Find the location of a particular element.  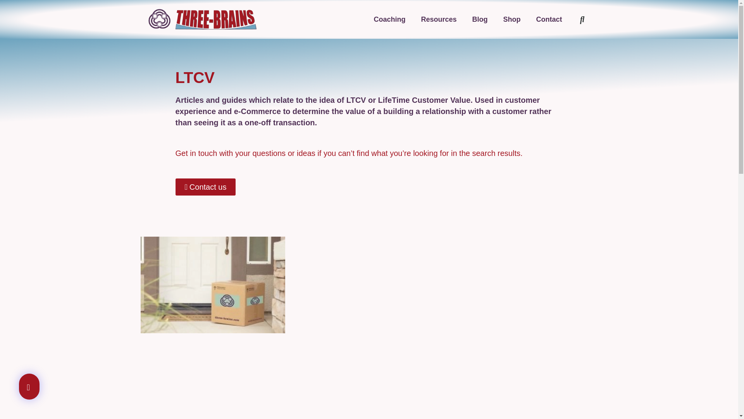

Coaching is located at coordinates (389, 19).